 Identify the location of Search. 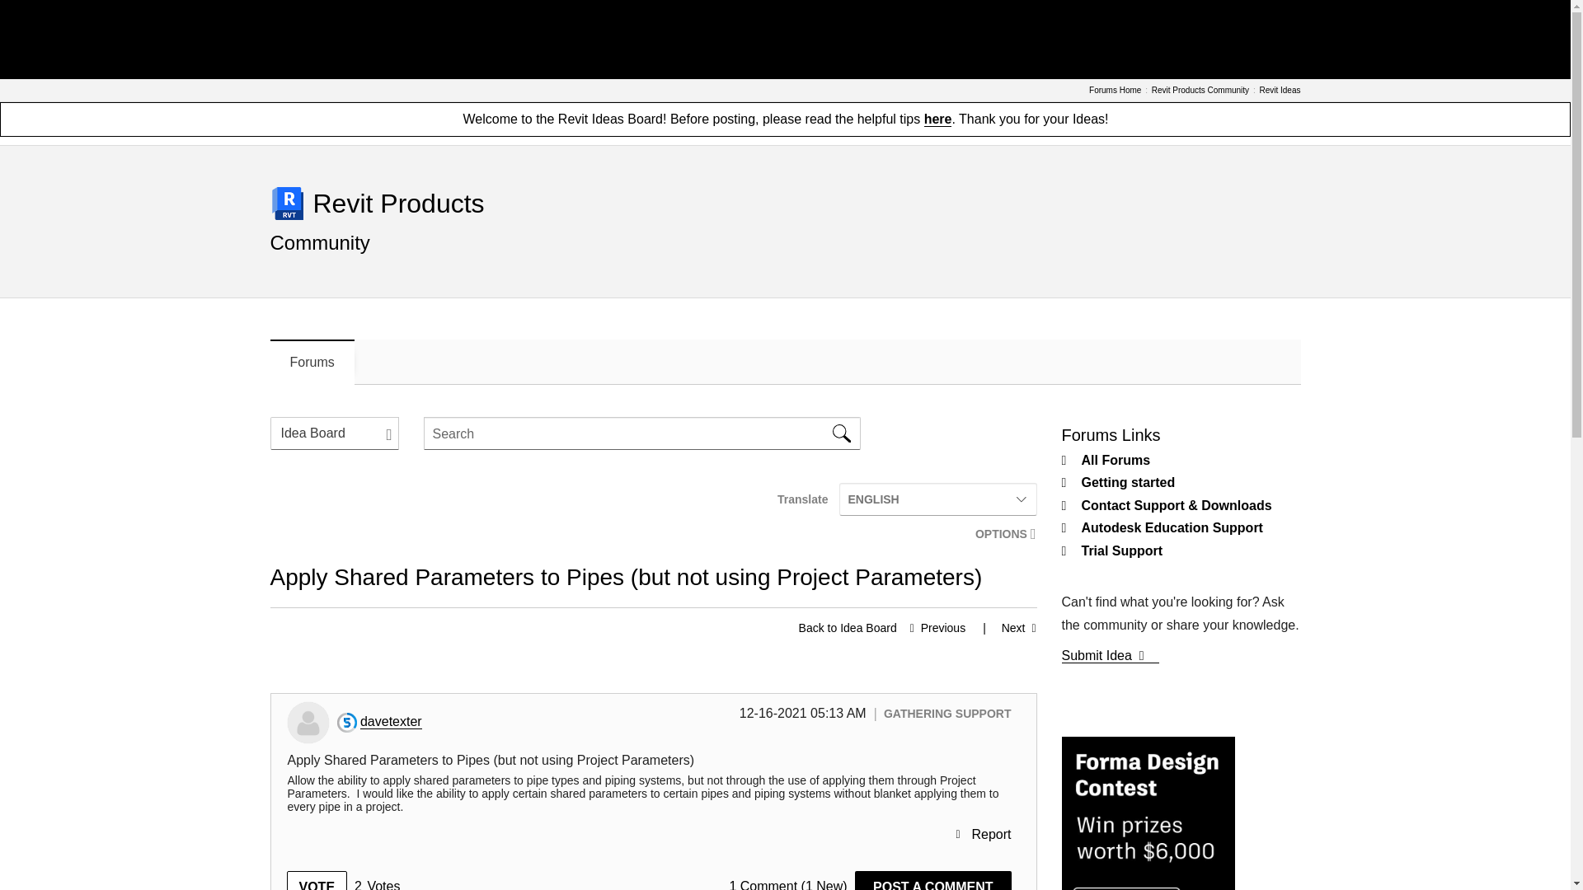
(642, 433).